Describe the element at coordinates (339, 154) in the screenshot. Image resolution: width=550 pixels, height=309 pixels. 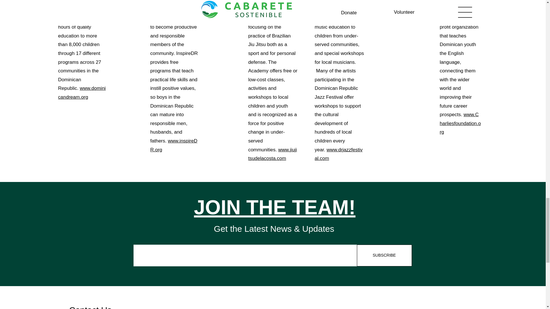
I see `www.drjazzfestival.com` at that location.